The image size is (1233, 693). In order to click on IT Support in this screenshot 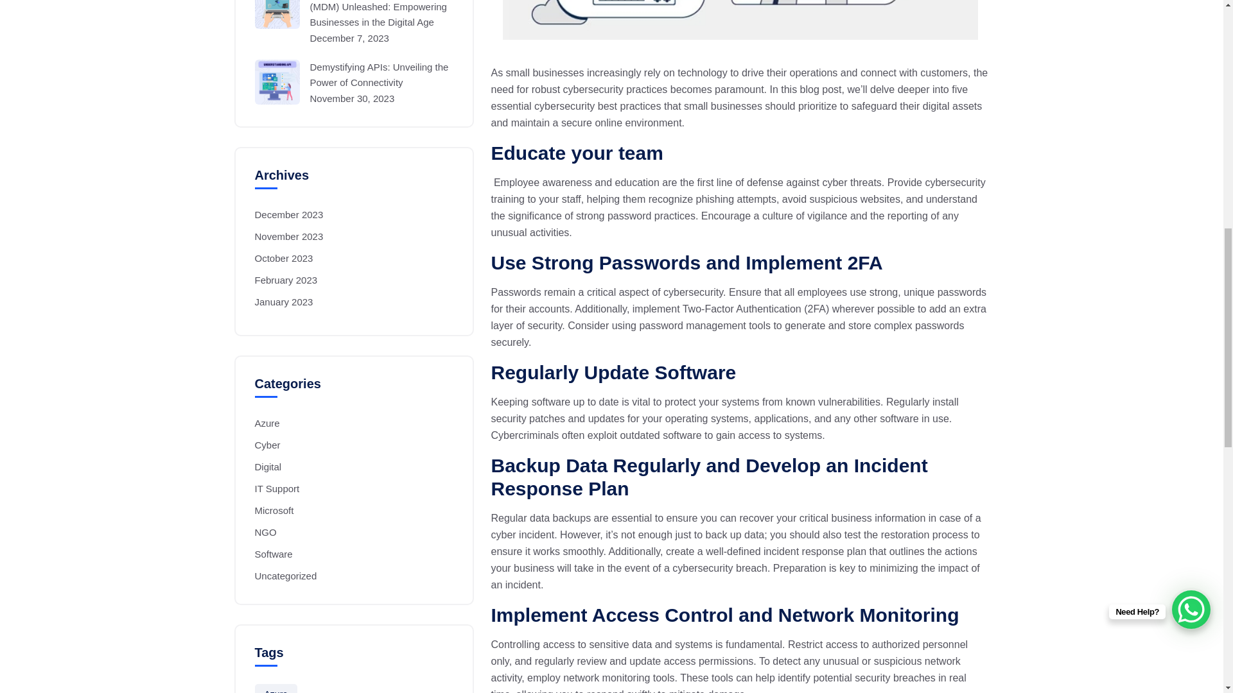, I will do `click(277, 488)`.